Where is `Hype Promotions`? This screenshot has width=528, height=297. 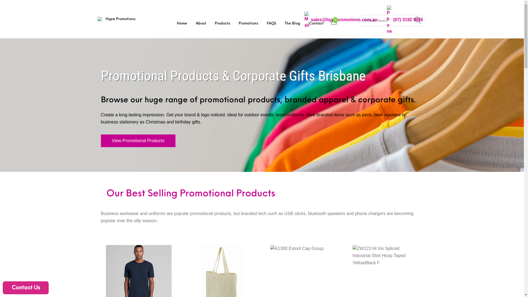 Hype Promotions is located at coordinates (118, 19).